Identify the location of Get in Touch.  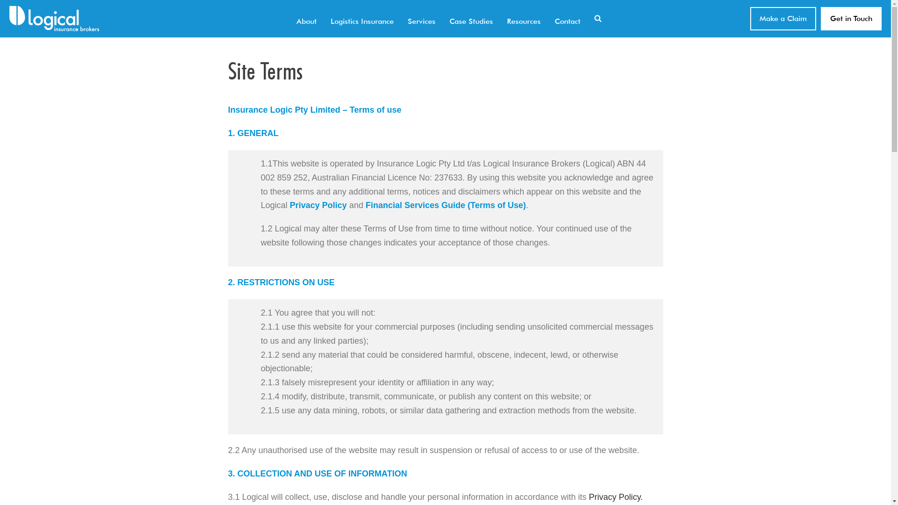
(851, 19).